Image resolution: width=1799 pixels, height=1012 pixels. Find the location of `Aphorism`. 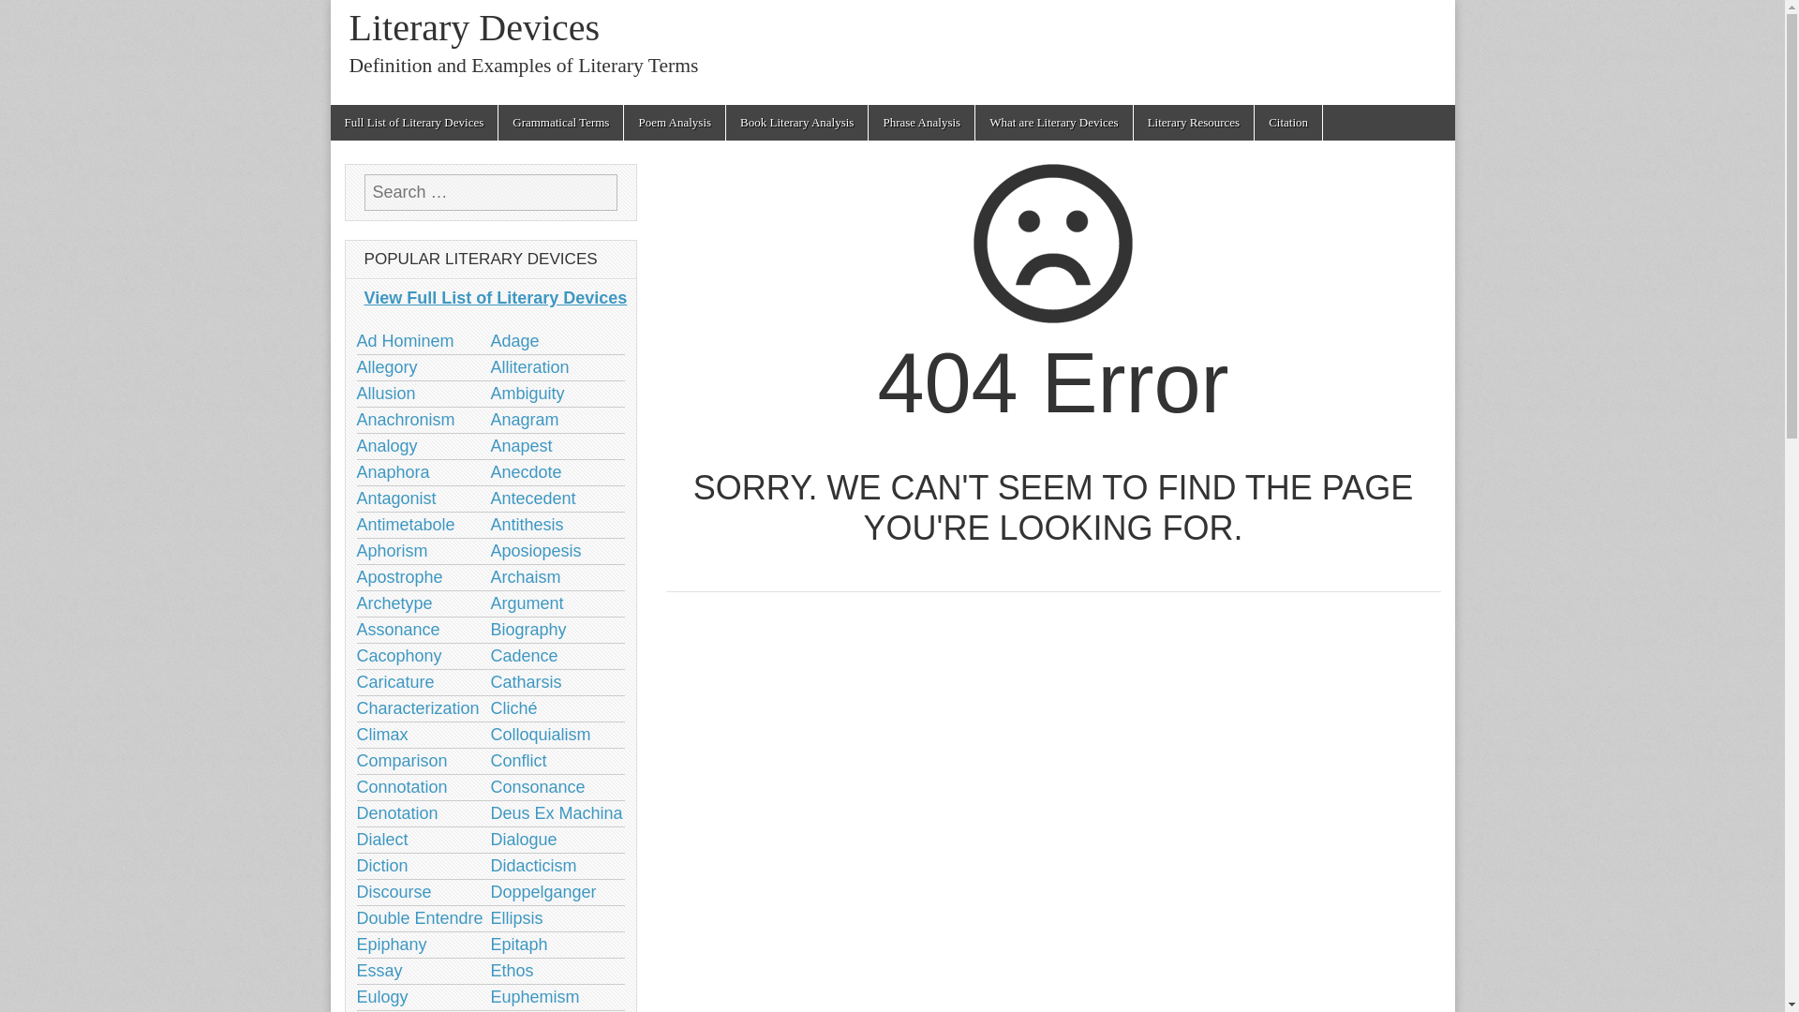

Aphorism is located at coordinates (392, 551).